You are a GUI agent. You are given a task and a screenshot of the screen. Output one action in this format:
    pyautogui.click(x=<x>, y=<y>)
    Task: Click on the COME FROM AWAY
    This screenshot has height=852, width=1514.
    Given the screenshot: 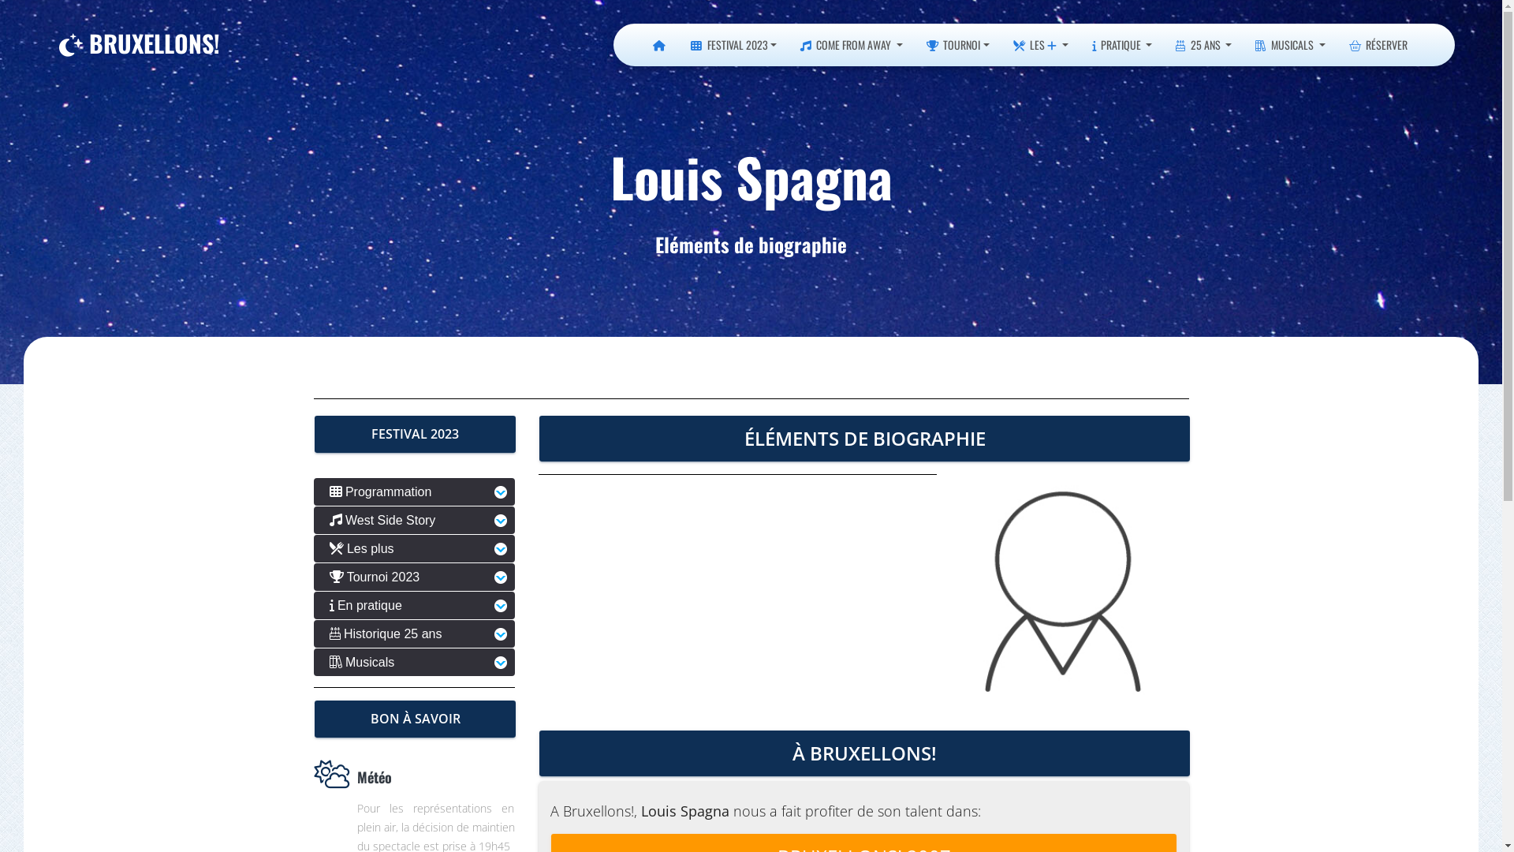 What is the action you would take?
    pyautogui.click(x=852, y=45)
    